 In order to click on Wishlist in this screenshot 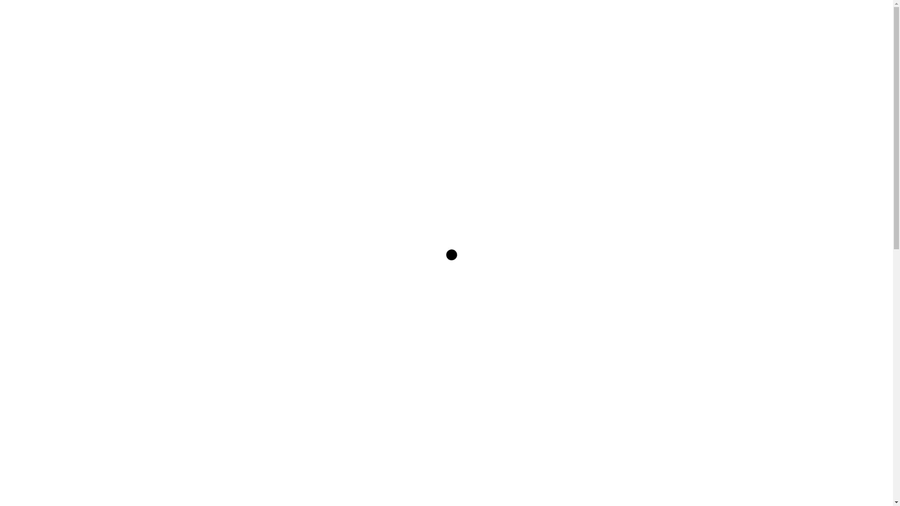, I will do `click(261, 12)`.